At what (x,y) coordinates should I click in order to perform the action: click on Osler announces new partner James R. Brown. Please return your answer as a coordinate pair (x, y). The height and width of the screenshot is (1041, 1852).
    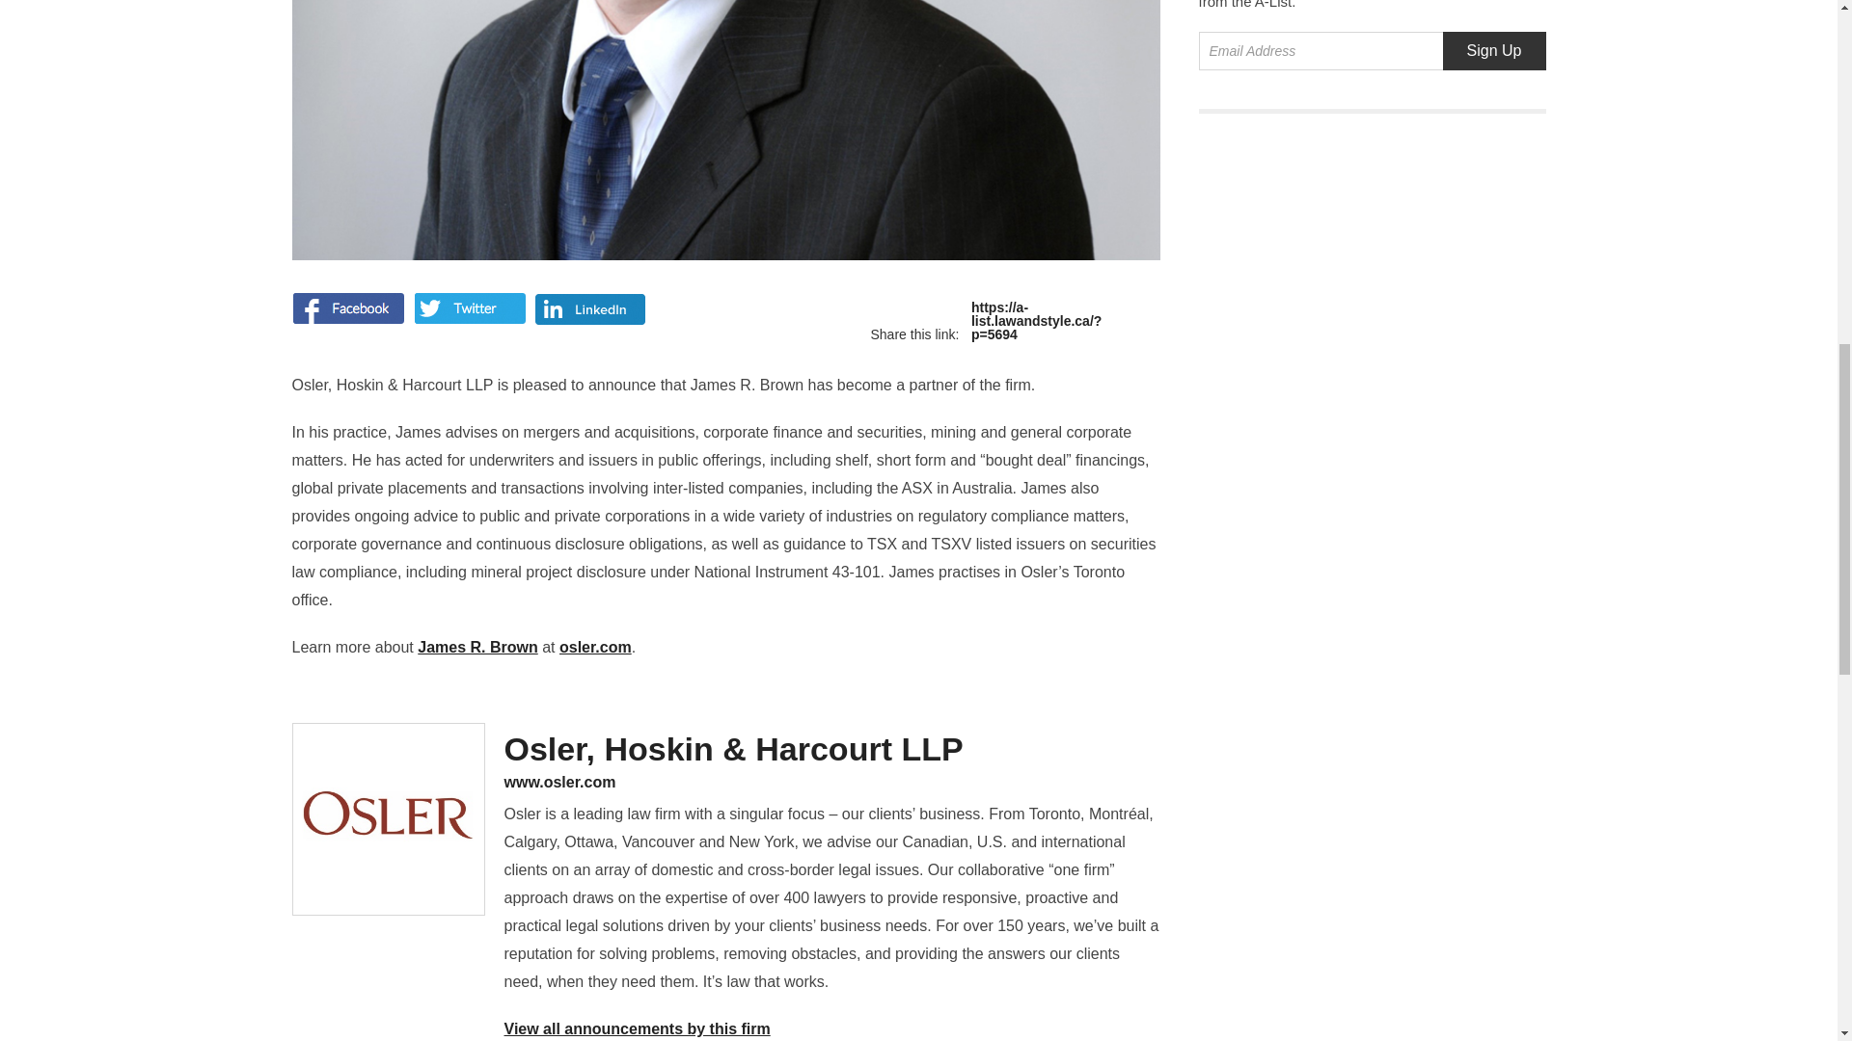
    Looking at the image, I should click on (1019, 321).